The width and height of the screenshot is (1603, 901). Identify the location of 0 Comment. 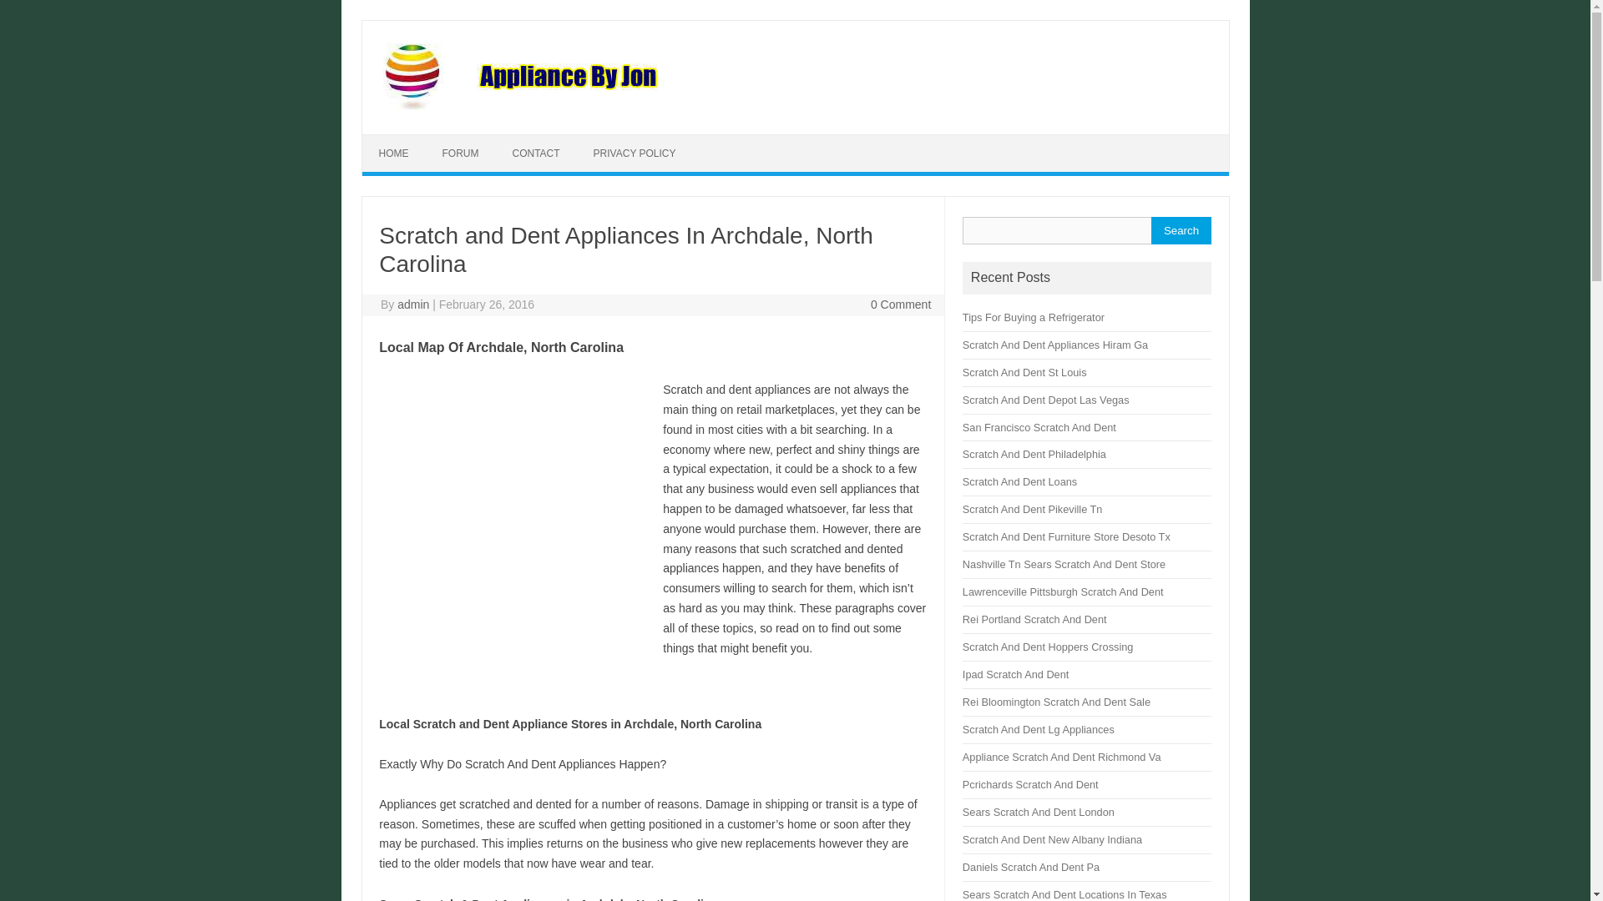
(900, 304).